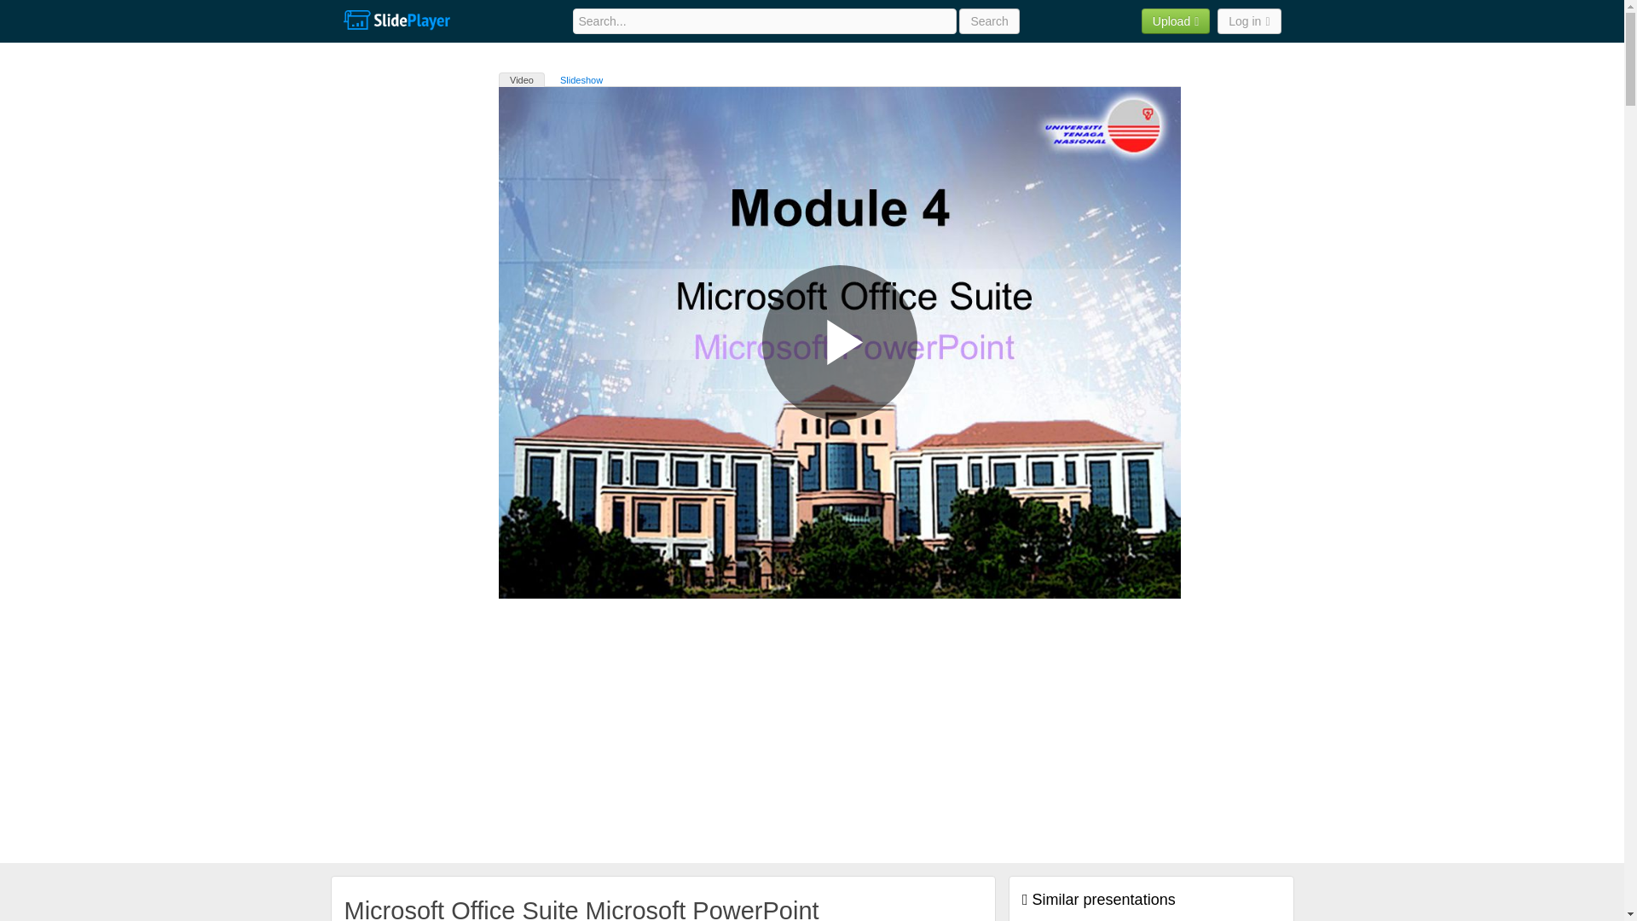 This screenshot has width=1637, height=921. What do you see at coordinates (1248, 20) in the screenshot?
I see `Log in` at bounding box center [1248, 20].